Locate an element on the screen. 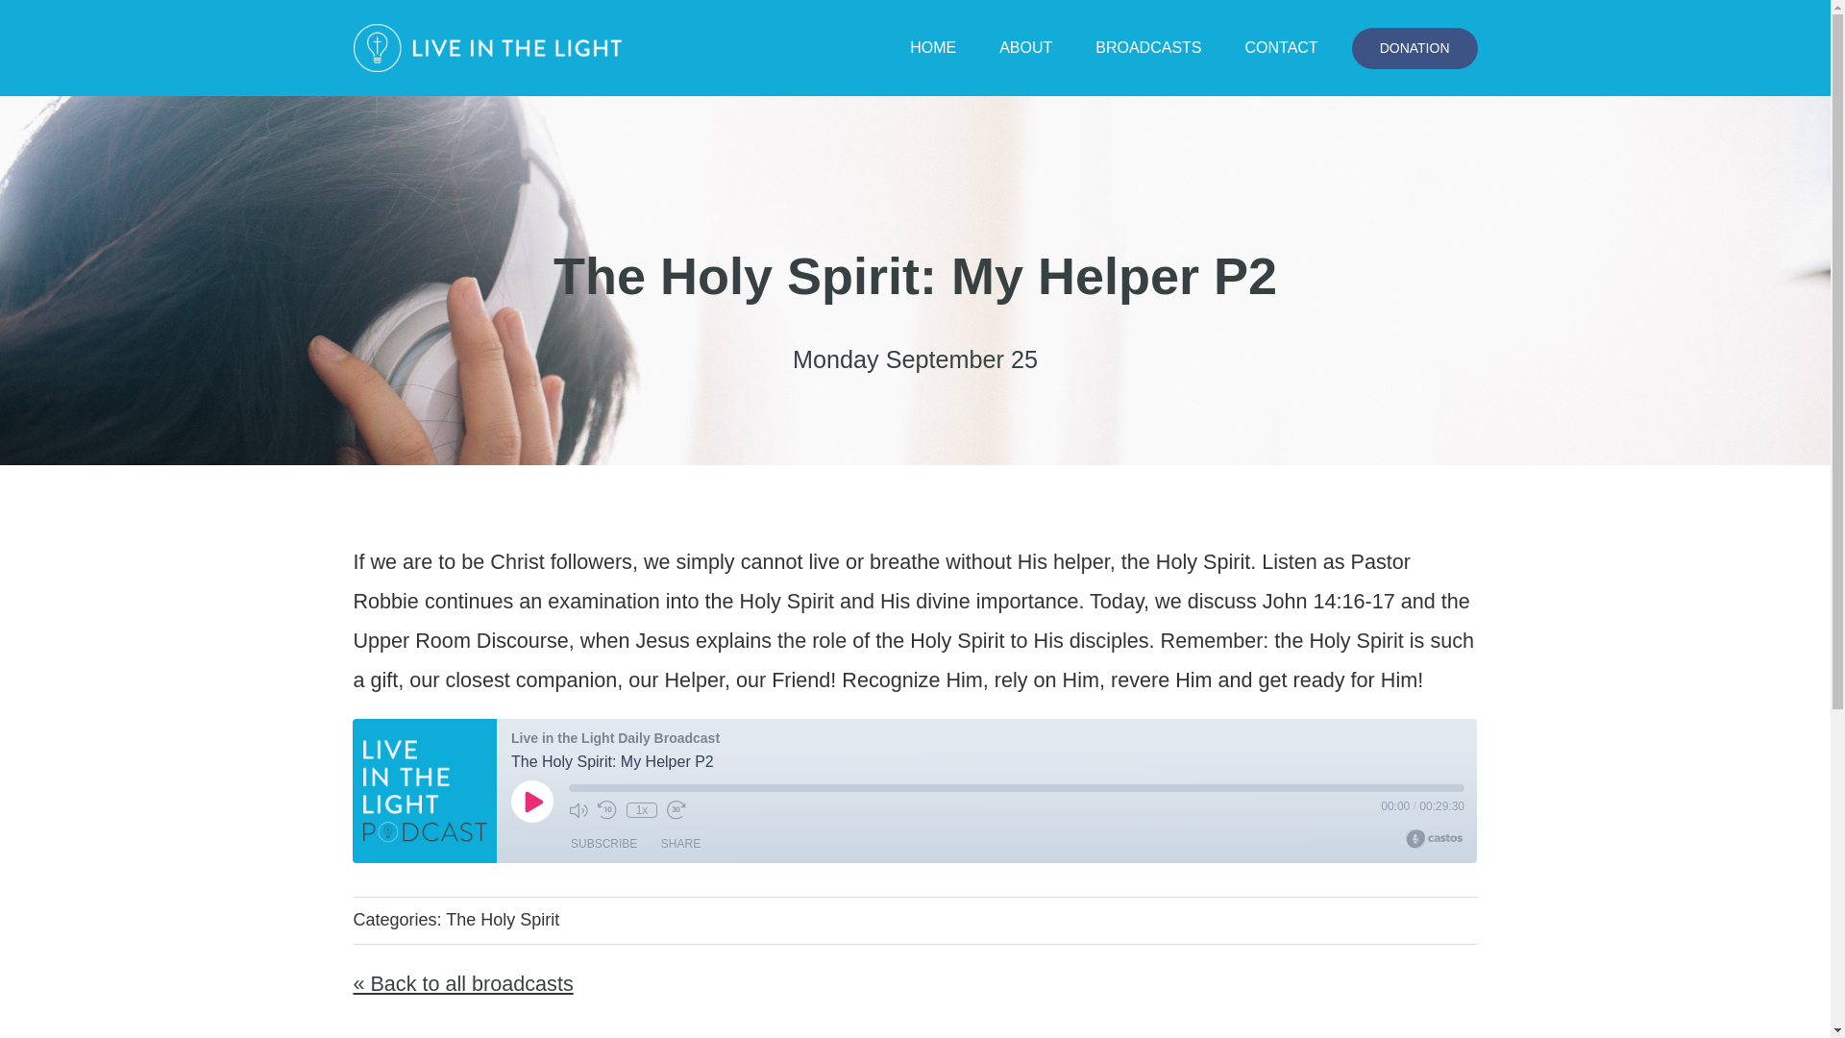 The image size is (1845, 1038). The Holy Spirit is located at coordinates (502, 919).